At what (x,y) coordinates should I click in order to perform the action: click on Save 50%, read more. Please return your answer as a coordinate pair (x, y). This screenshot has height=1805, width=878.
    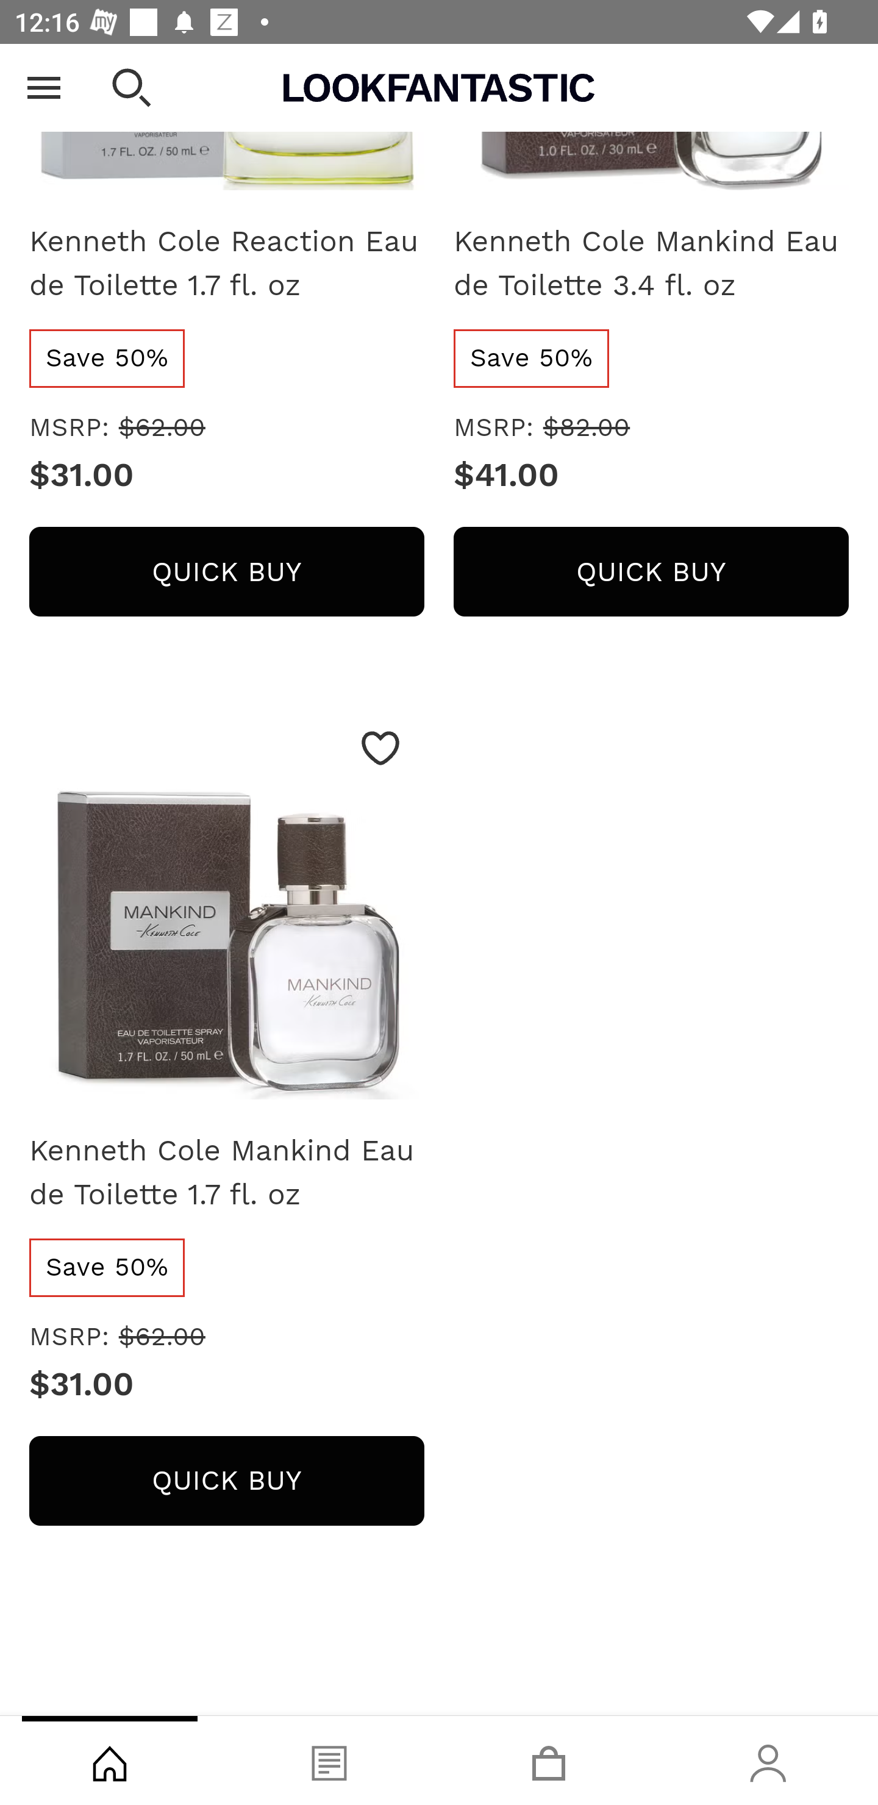
    Looking at the image, I should click on (107, 1268).